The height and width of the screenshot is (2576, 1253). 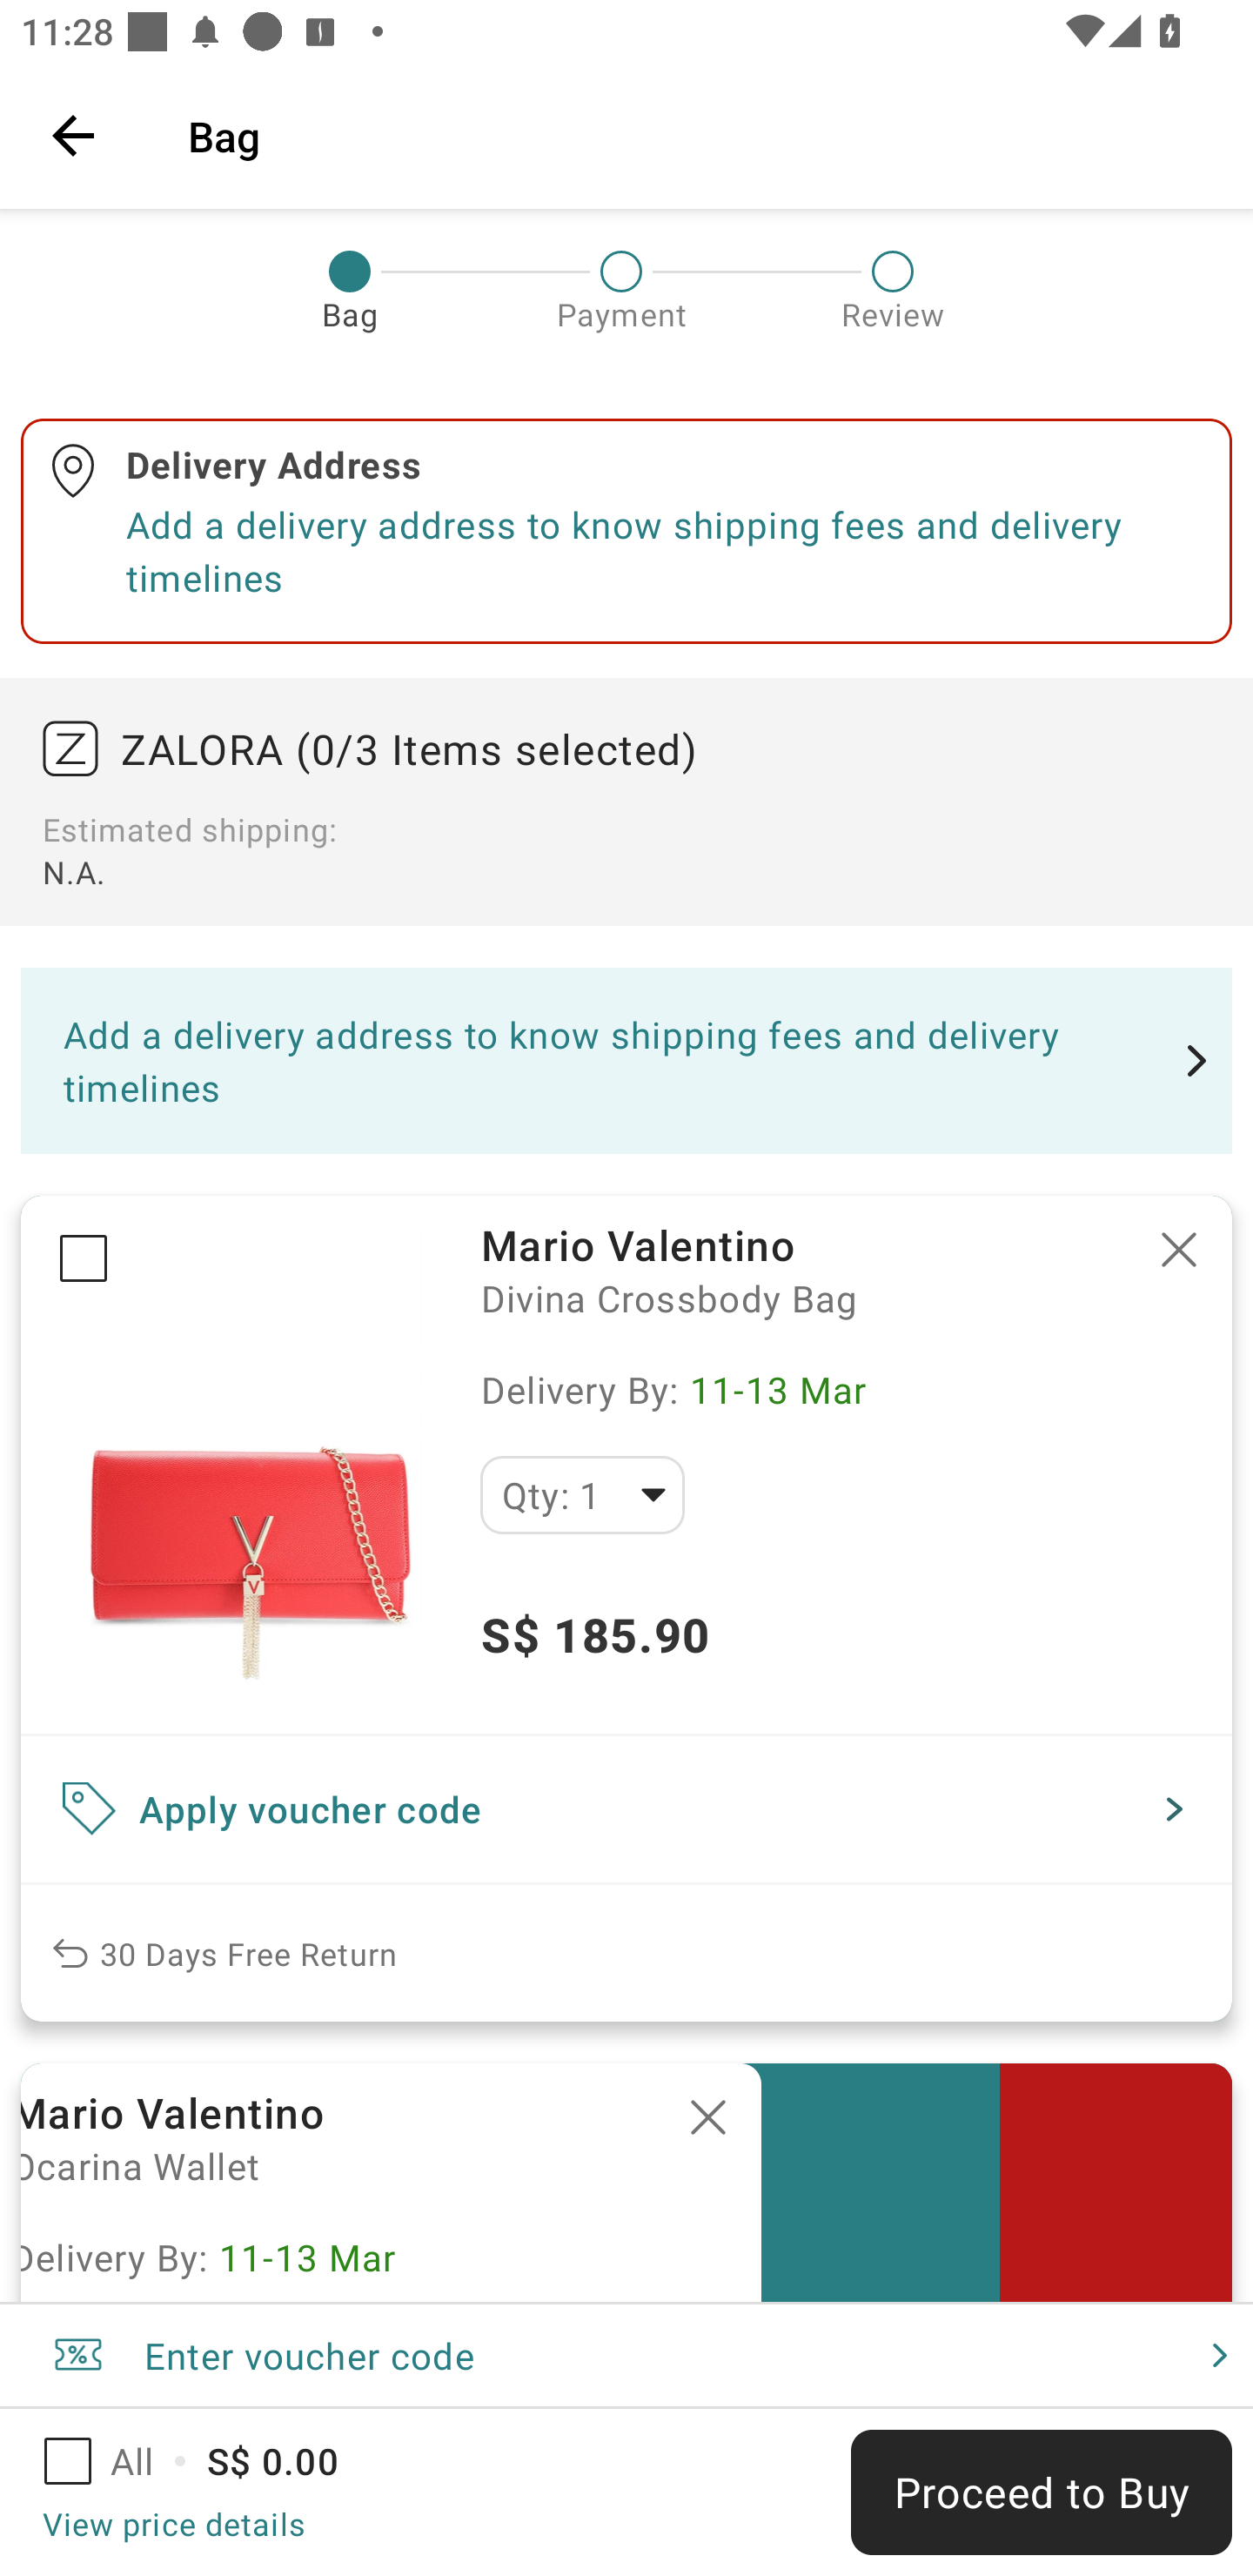 I want to click on Qty: 1, so click(x=582, y=1495).